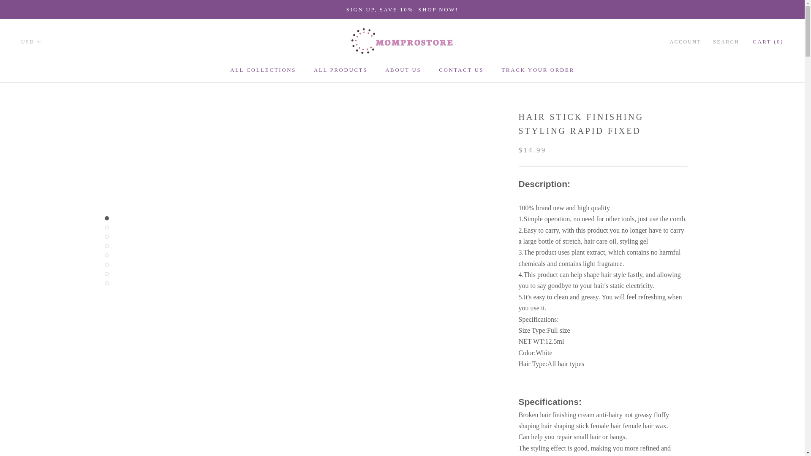 The height and width of the screenshot is (456, 811). I want to click on ALL COLLECTIONS, so click(31, 41).